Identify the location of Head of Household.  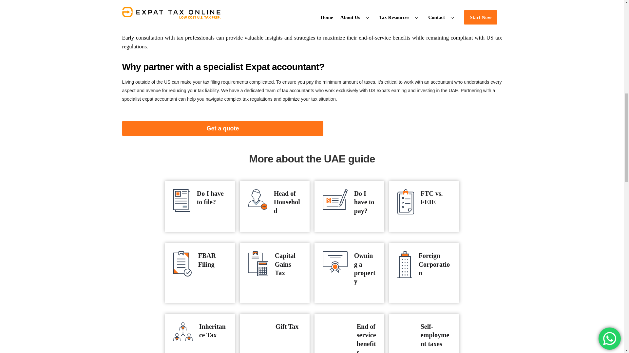
(287, 202).